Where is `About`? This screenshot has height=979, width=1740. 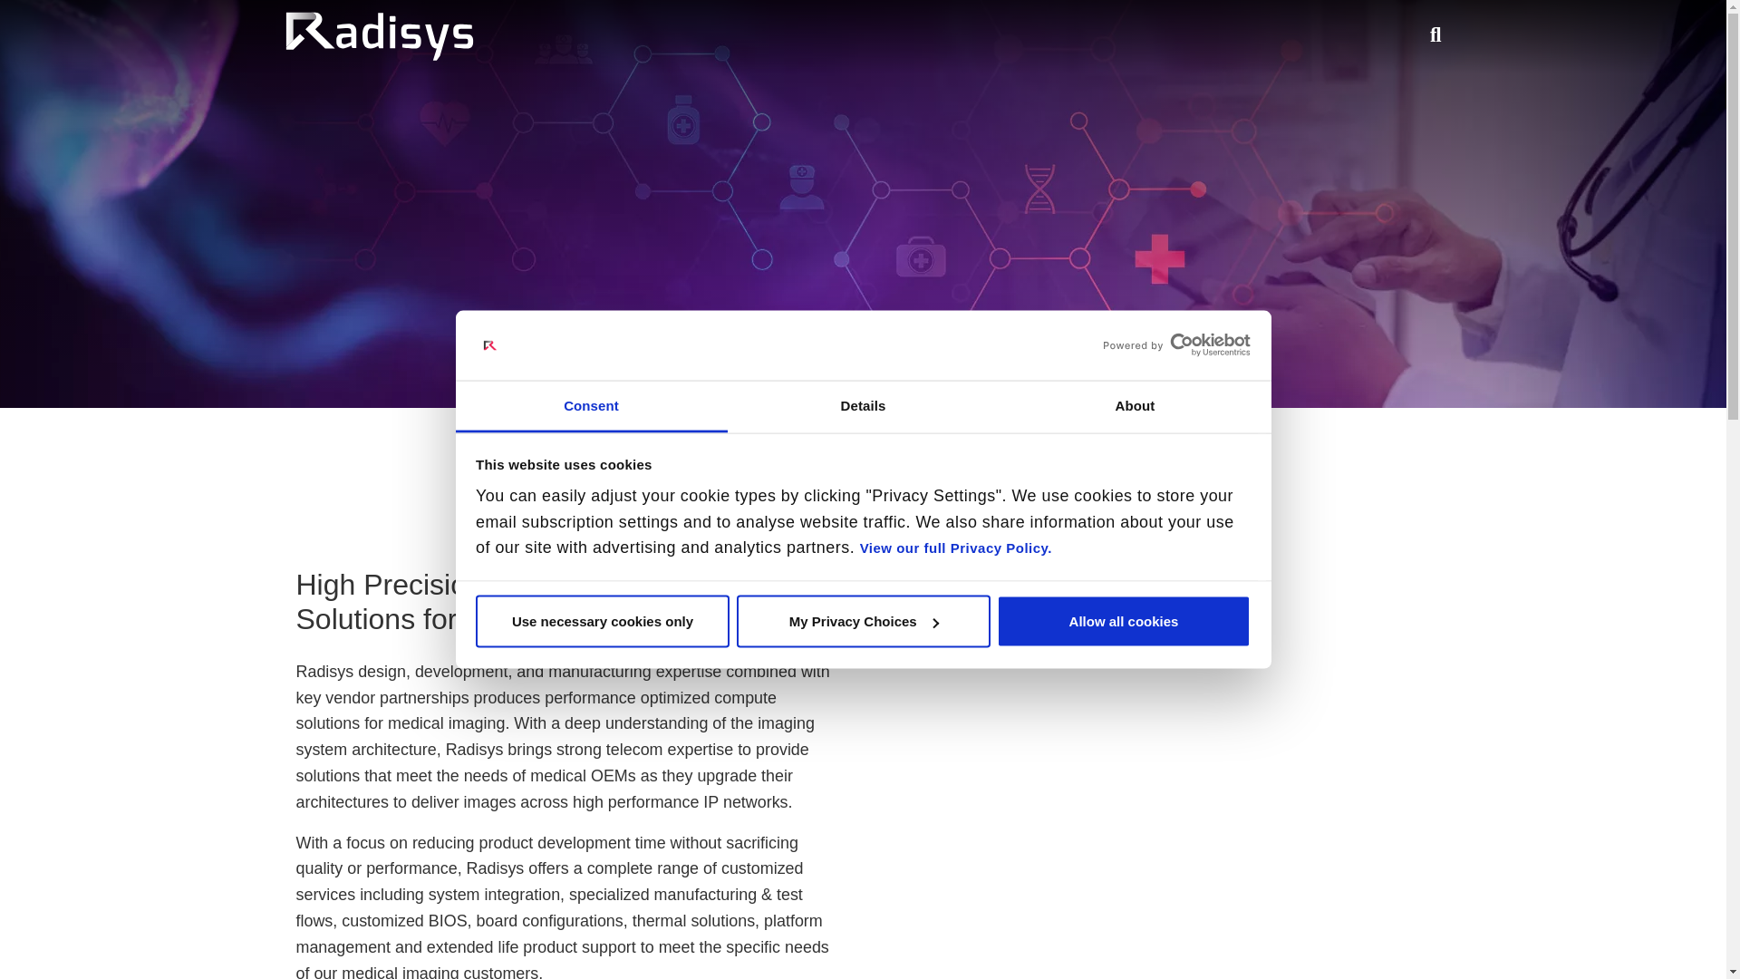
About is located at coordinates (1135, 406).